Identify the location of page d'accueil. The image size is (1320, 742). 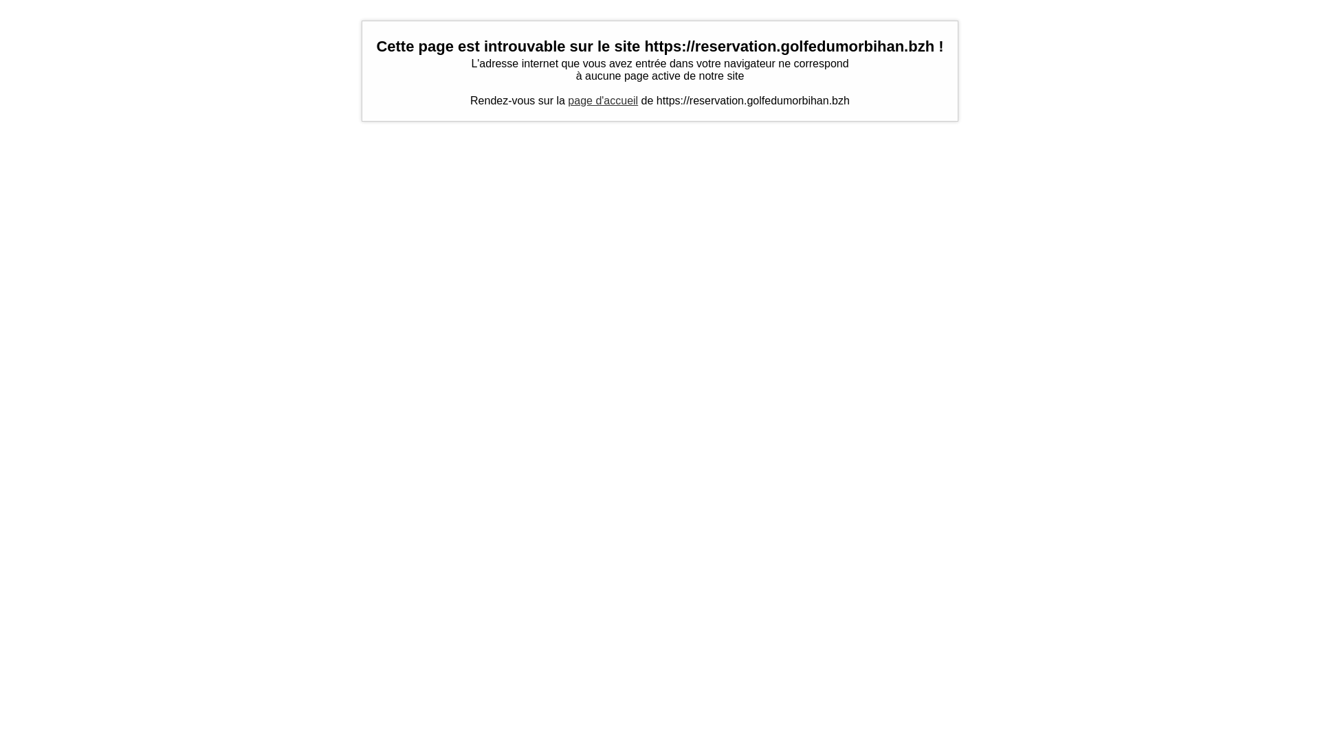
(603, 100).